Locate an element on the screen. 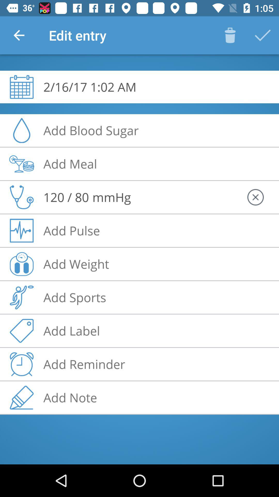 This screenshot has width=279, height=497. click on correct button to the top right corner is located at coordinates (262, 35).